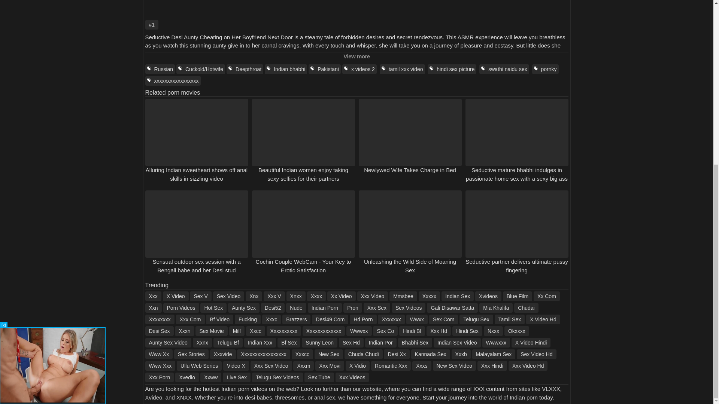  What do you see at coordinates (324, 69) in the screenshot?
I see `Pakistani` at bounding box center [324, 69].